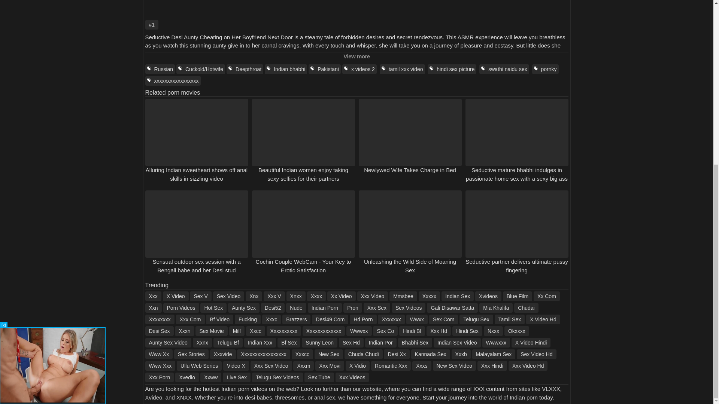  What do you see at coordinates (324, 69) in the screenshot?
I see `Pakistani` at bounding box center [324, 69].